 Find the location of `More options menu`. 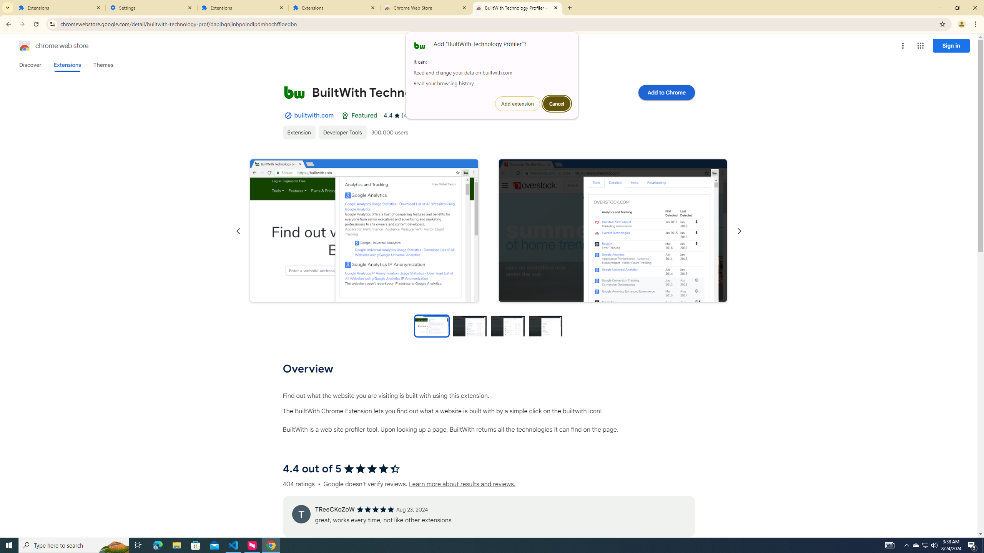

More options menu is located at coordinates (903, 46).